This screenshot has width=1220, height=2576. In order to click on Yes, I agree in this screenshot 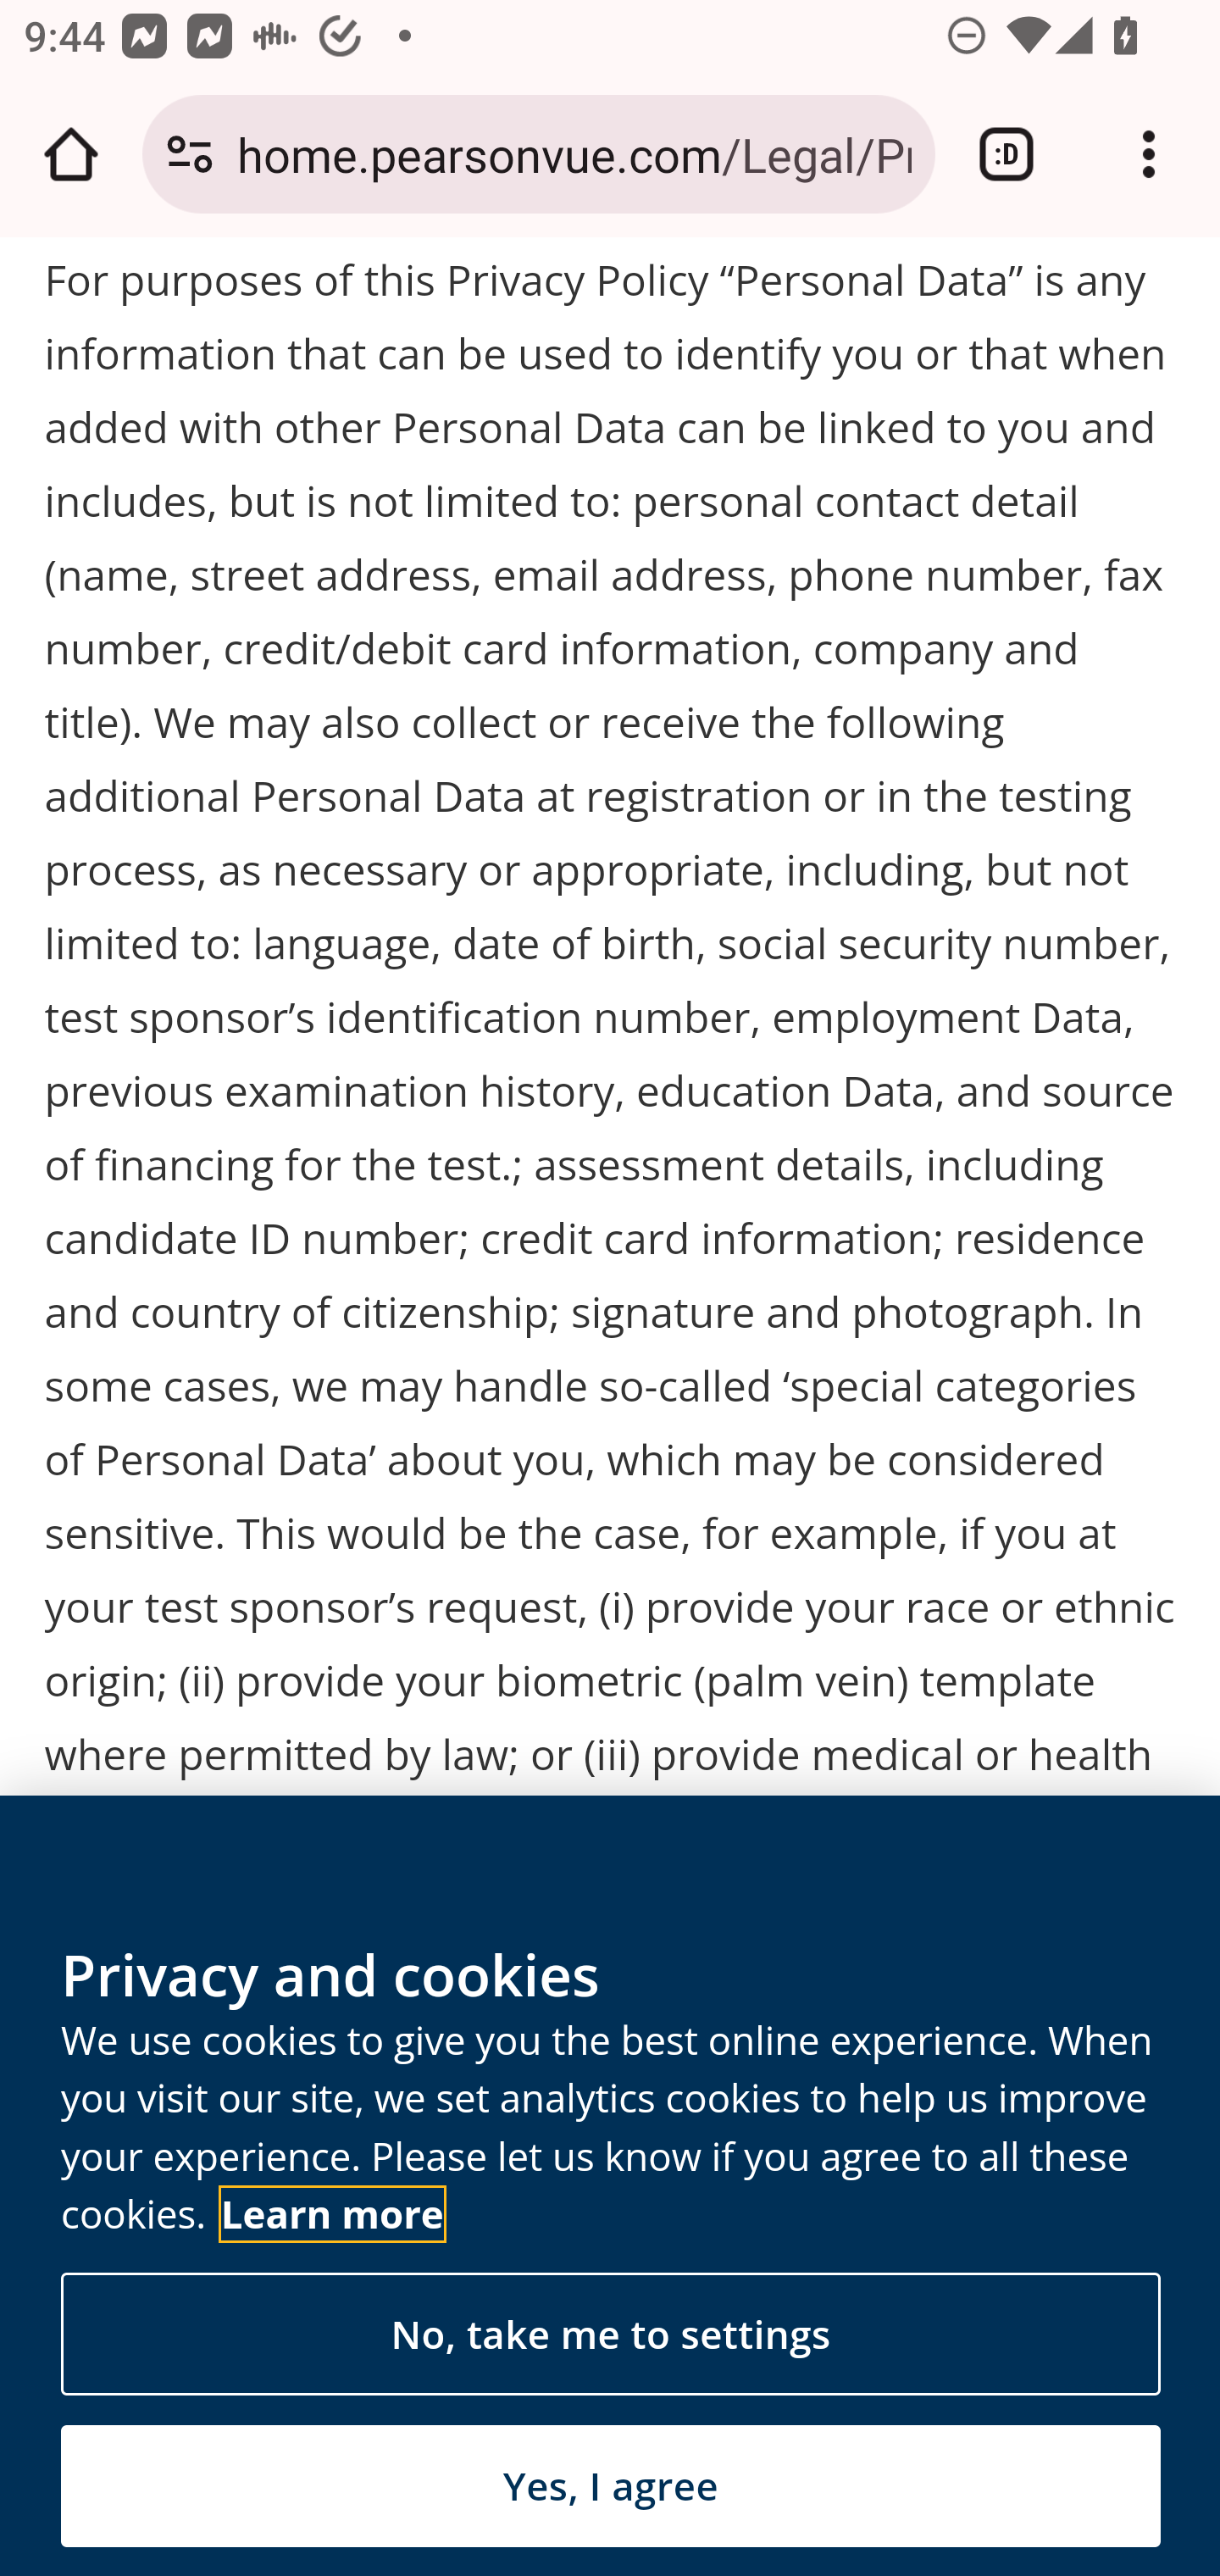, I will do `click(611, 2488)`.